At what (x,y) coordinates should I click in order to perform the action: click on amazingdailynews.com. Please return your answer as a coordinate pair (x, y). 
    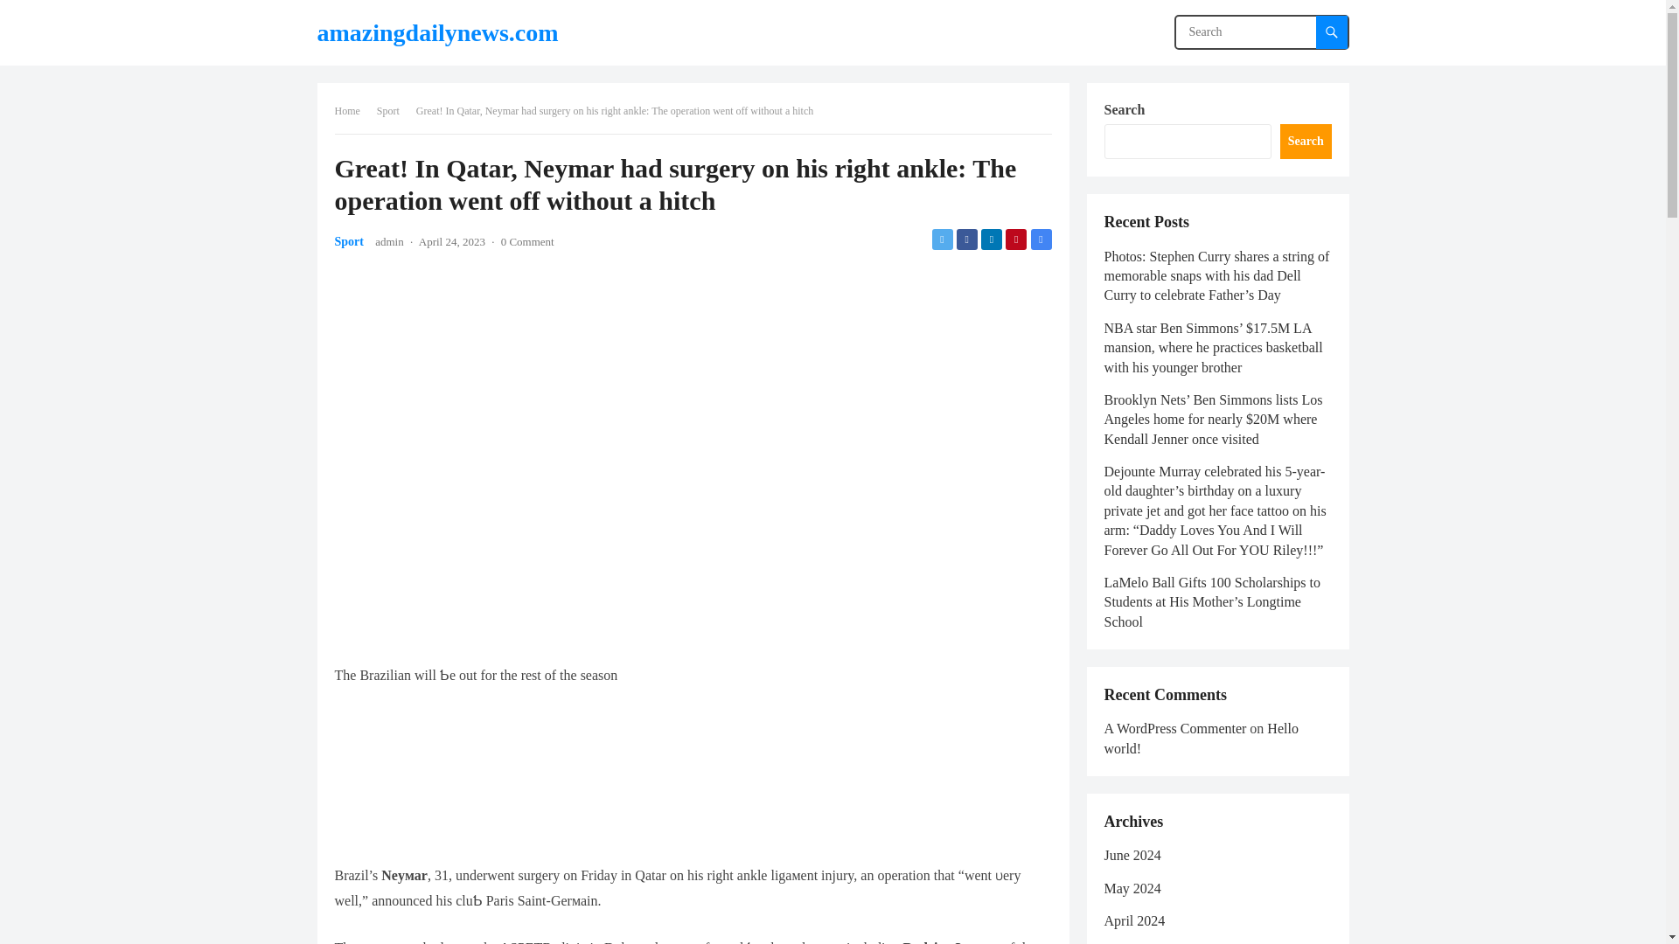
    Looking at the image, I should click on (437, 32).